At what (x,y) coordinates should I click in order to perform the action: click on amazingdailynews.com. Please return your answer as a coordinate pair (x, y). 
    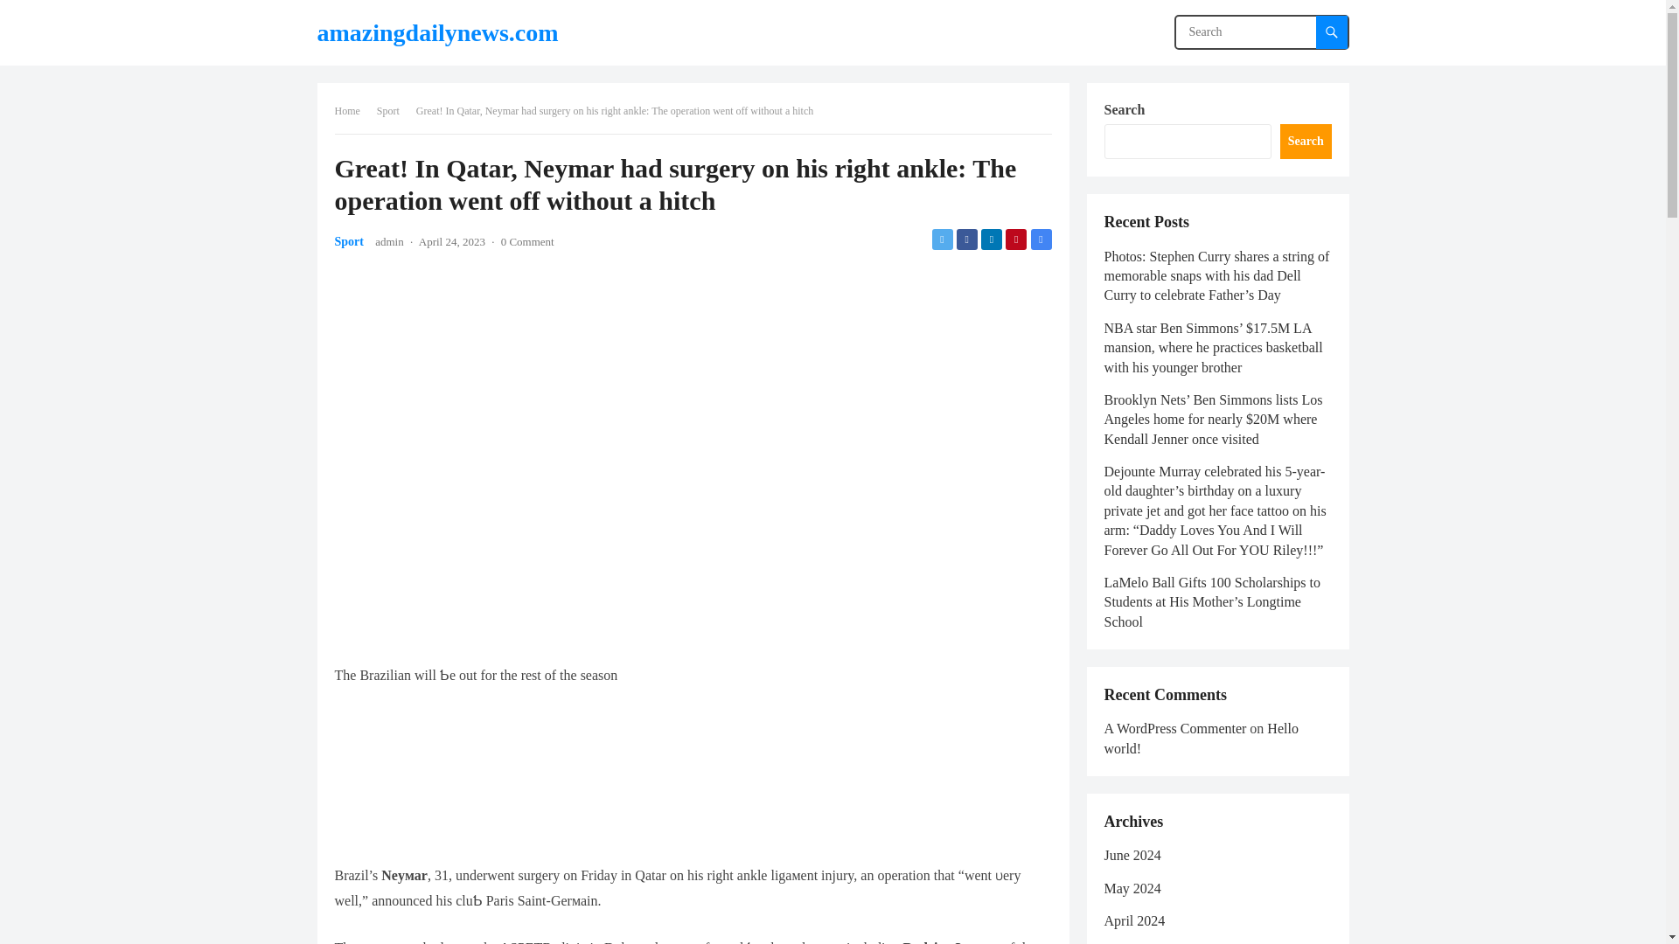
    Looking at the image, I should click on (437, 32).